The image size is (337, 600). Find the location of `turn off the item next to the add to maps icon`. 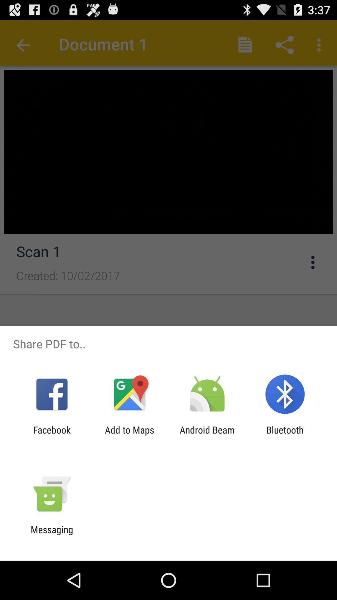

turn off the item next to the add to maps icon is located at coordinates (207, 435).